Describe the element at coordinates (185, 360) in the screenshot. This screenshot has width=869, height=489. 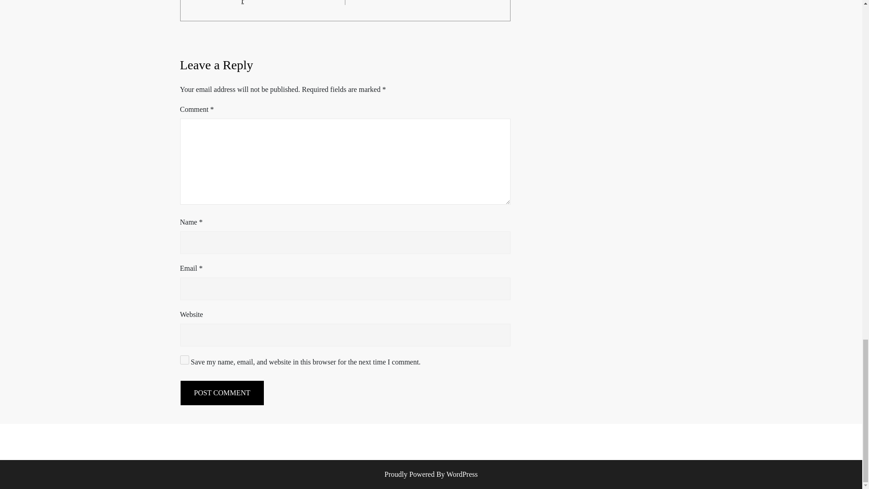
I see `yes` at that location.